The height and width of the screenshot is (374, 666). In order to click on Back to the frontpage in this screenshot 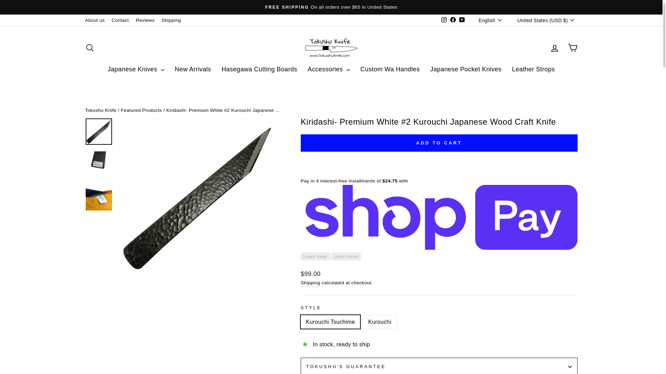, I will do `click(101, 110)`.